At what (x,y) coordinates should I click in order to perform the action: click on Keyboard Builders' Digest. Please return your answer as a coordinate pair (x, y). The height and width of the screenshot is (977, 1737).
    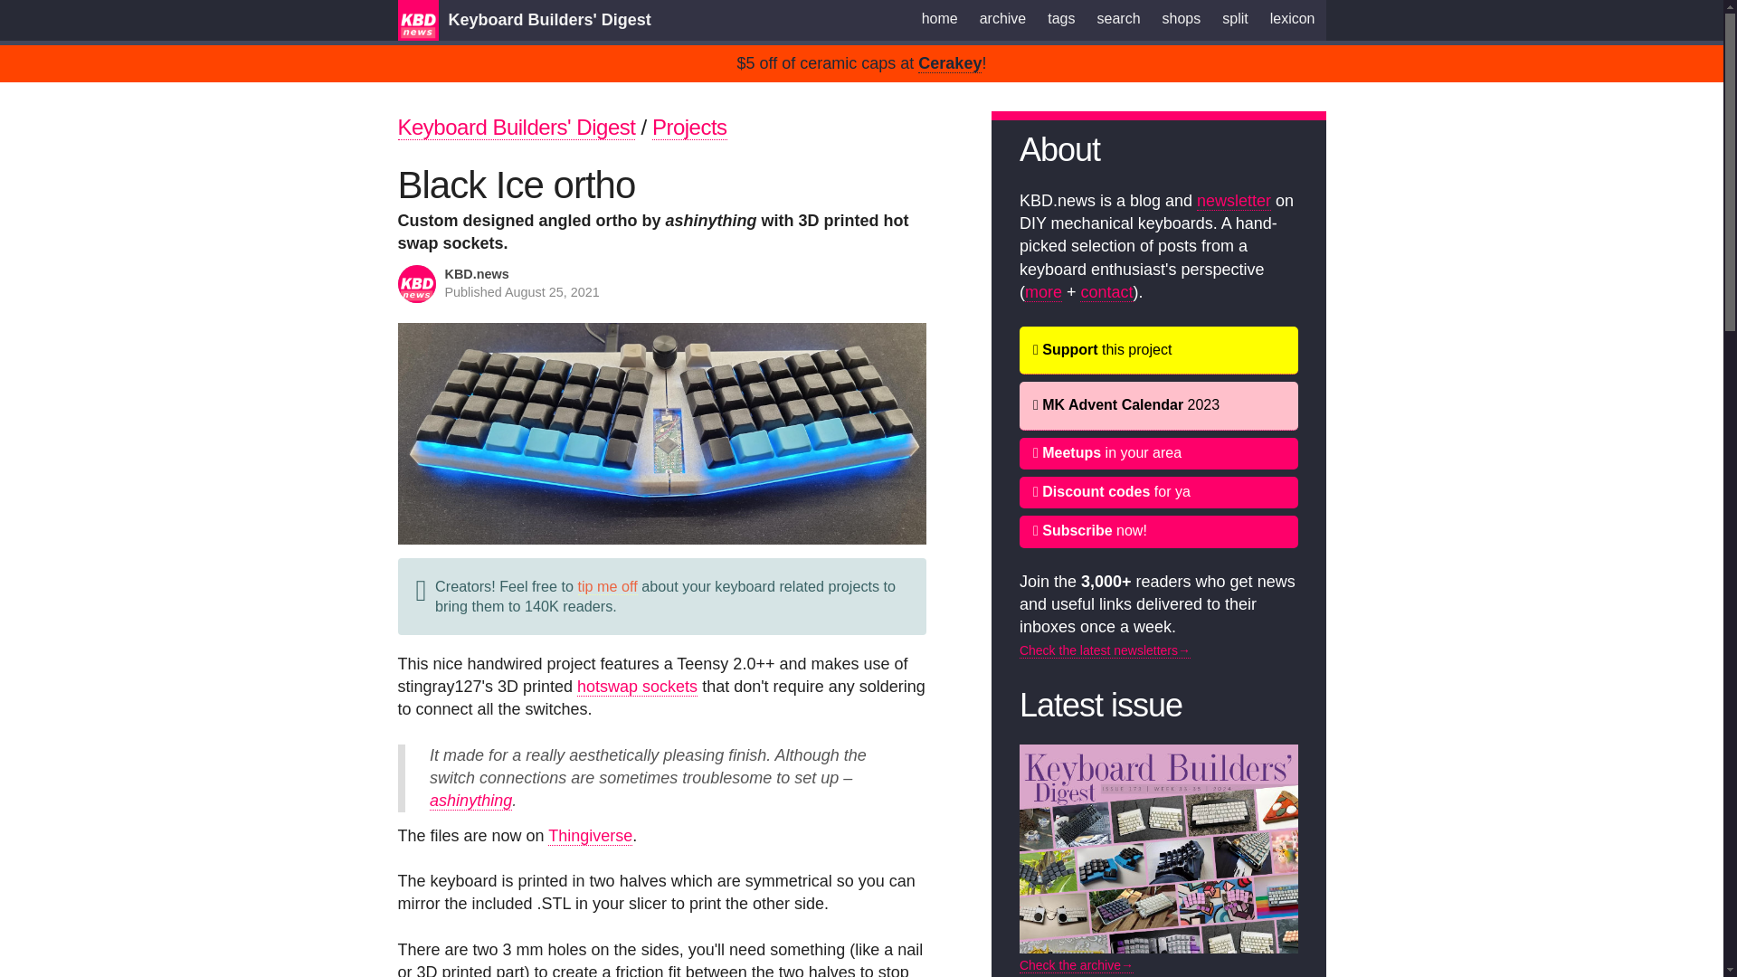
    Looking at the image, I should click on (549, 20).